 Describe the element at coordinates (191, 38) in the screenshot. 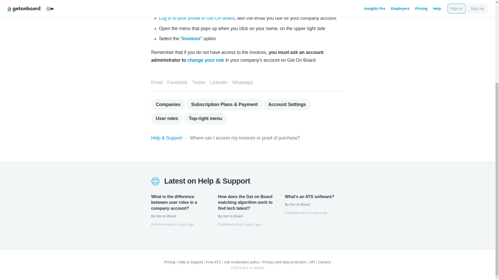

I see `Invoices` at that location.